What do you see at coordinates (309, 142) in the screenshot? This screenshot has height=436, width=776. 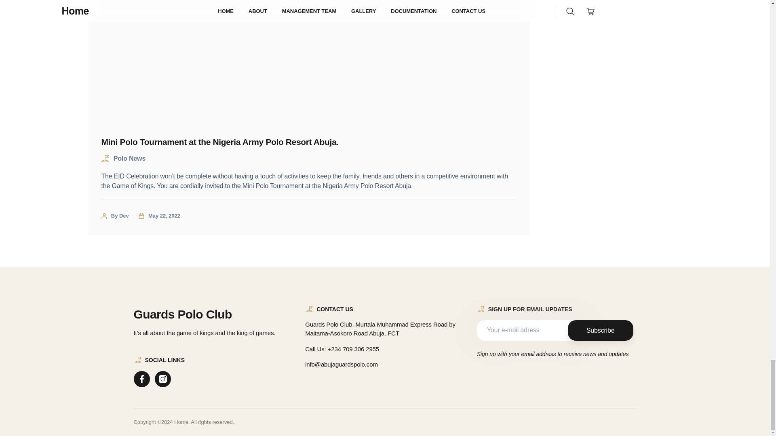 I see `Mini Polo Tournament at the Nigeria Army Polo Resort Abuja.` at bounding box center [309, 142].